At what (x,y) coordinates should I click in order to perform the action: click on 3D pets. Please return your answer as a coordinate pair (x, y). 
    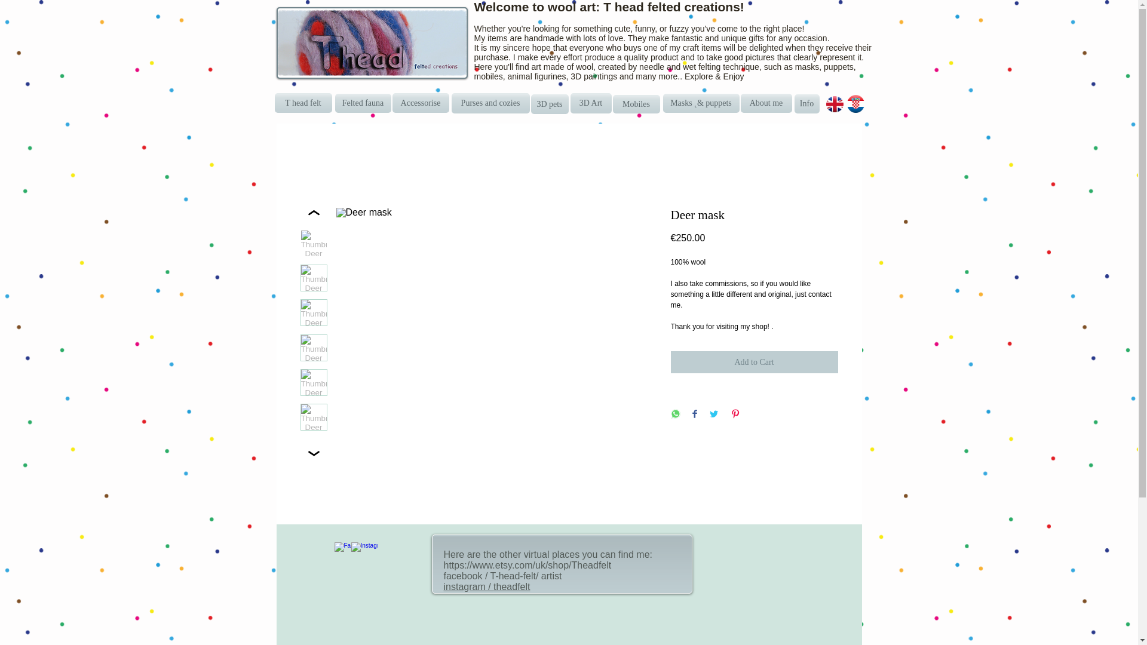
    Looking at the image, I should click on (548, 104).